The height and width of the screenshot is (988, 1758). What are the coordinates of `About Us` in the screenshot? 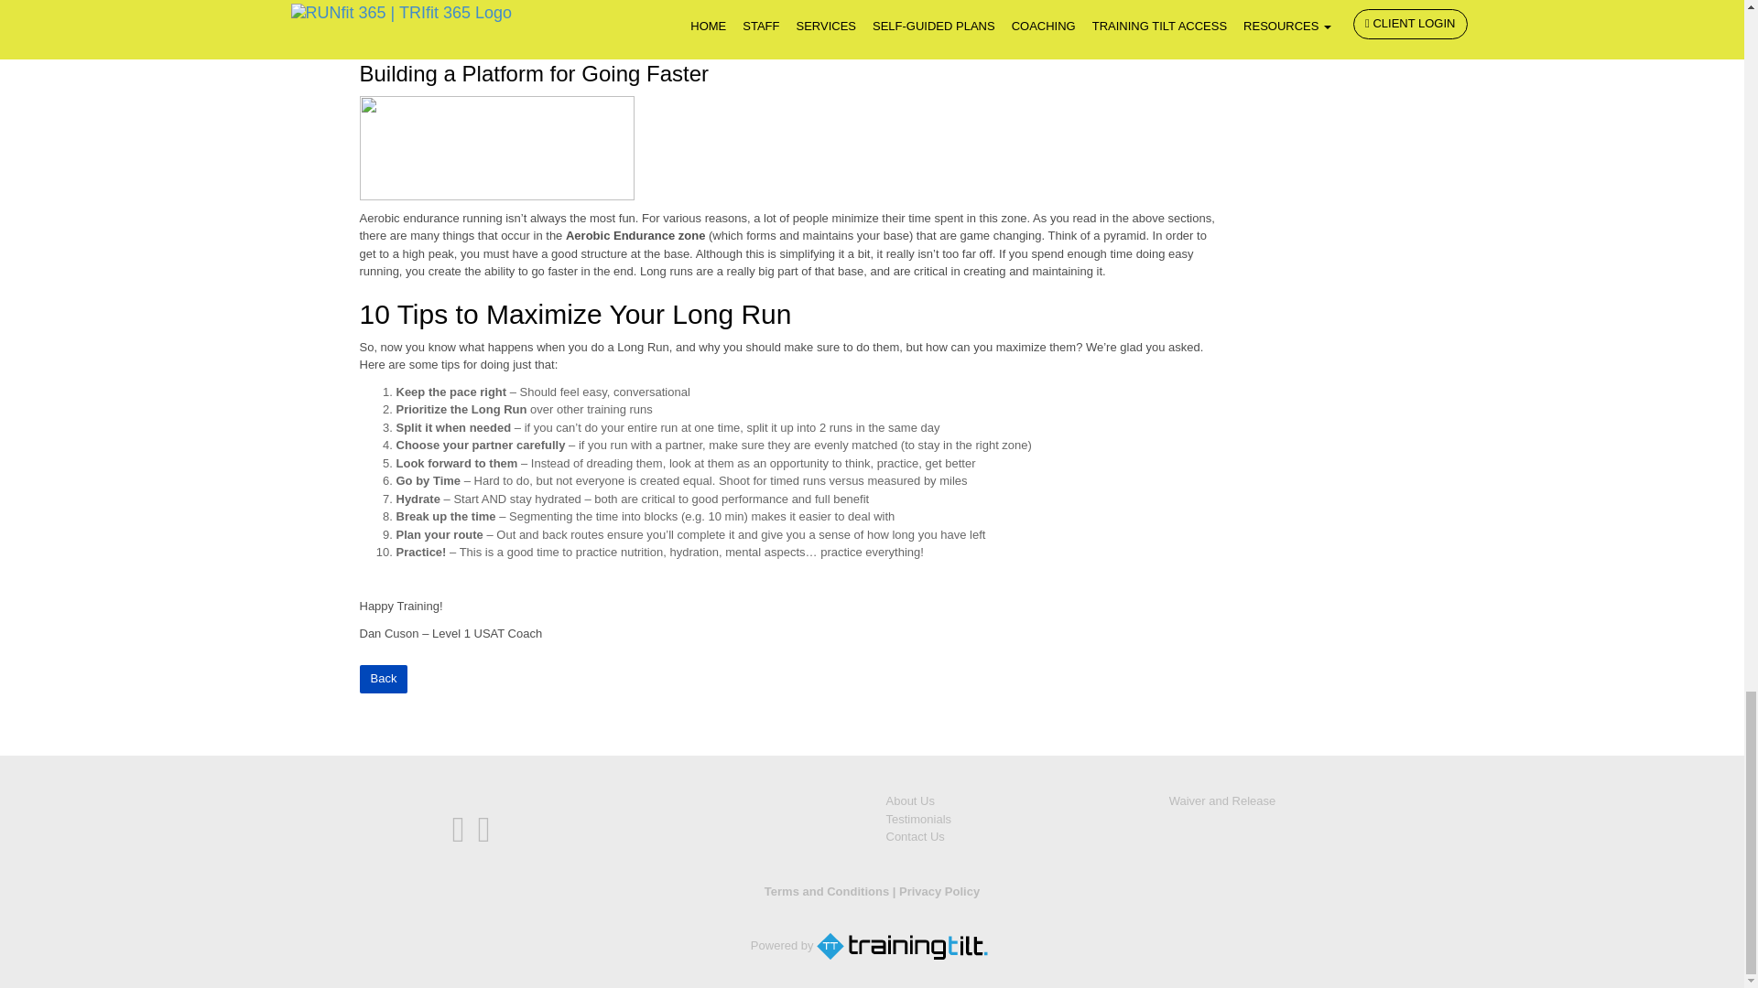 It's located at (910, 801).